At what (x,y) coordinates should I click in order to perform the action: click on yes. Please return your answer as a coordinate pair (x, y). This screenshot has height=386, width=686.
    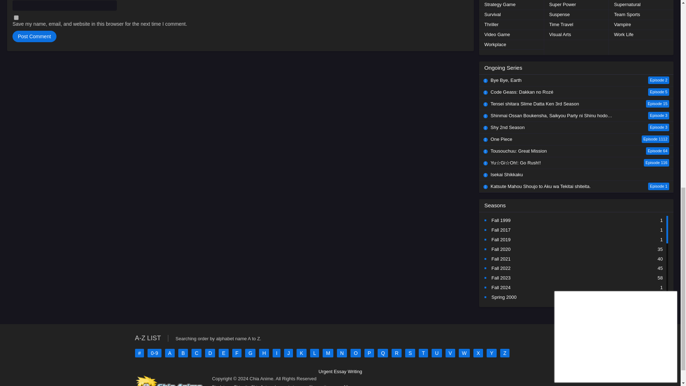
    Looking at the image, I should click on (16, 18).